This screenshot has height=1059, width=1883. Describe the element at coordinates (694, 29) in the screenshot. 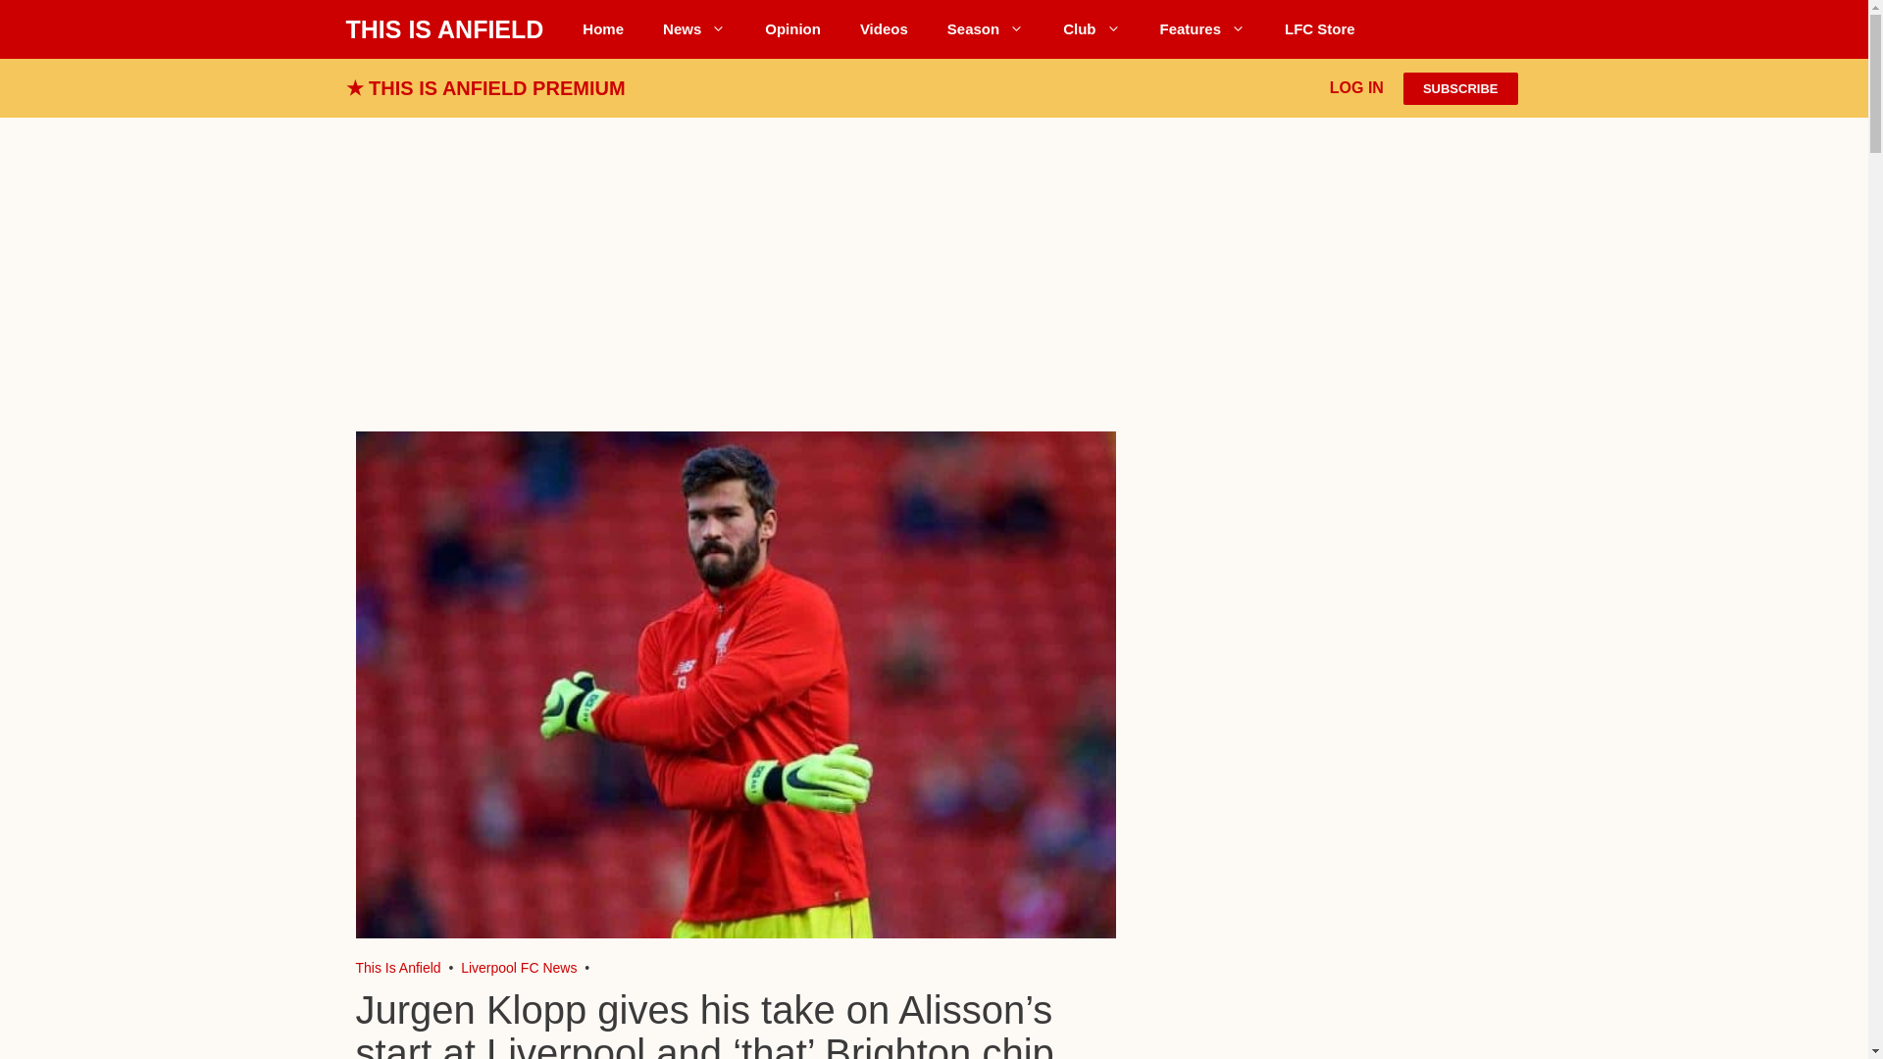

I see `Liverpool FC News` at that location.